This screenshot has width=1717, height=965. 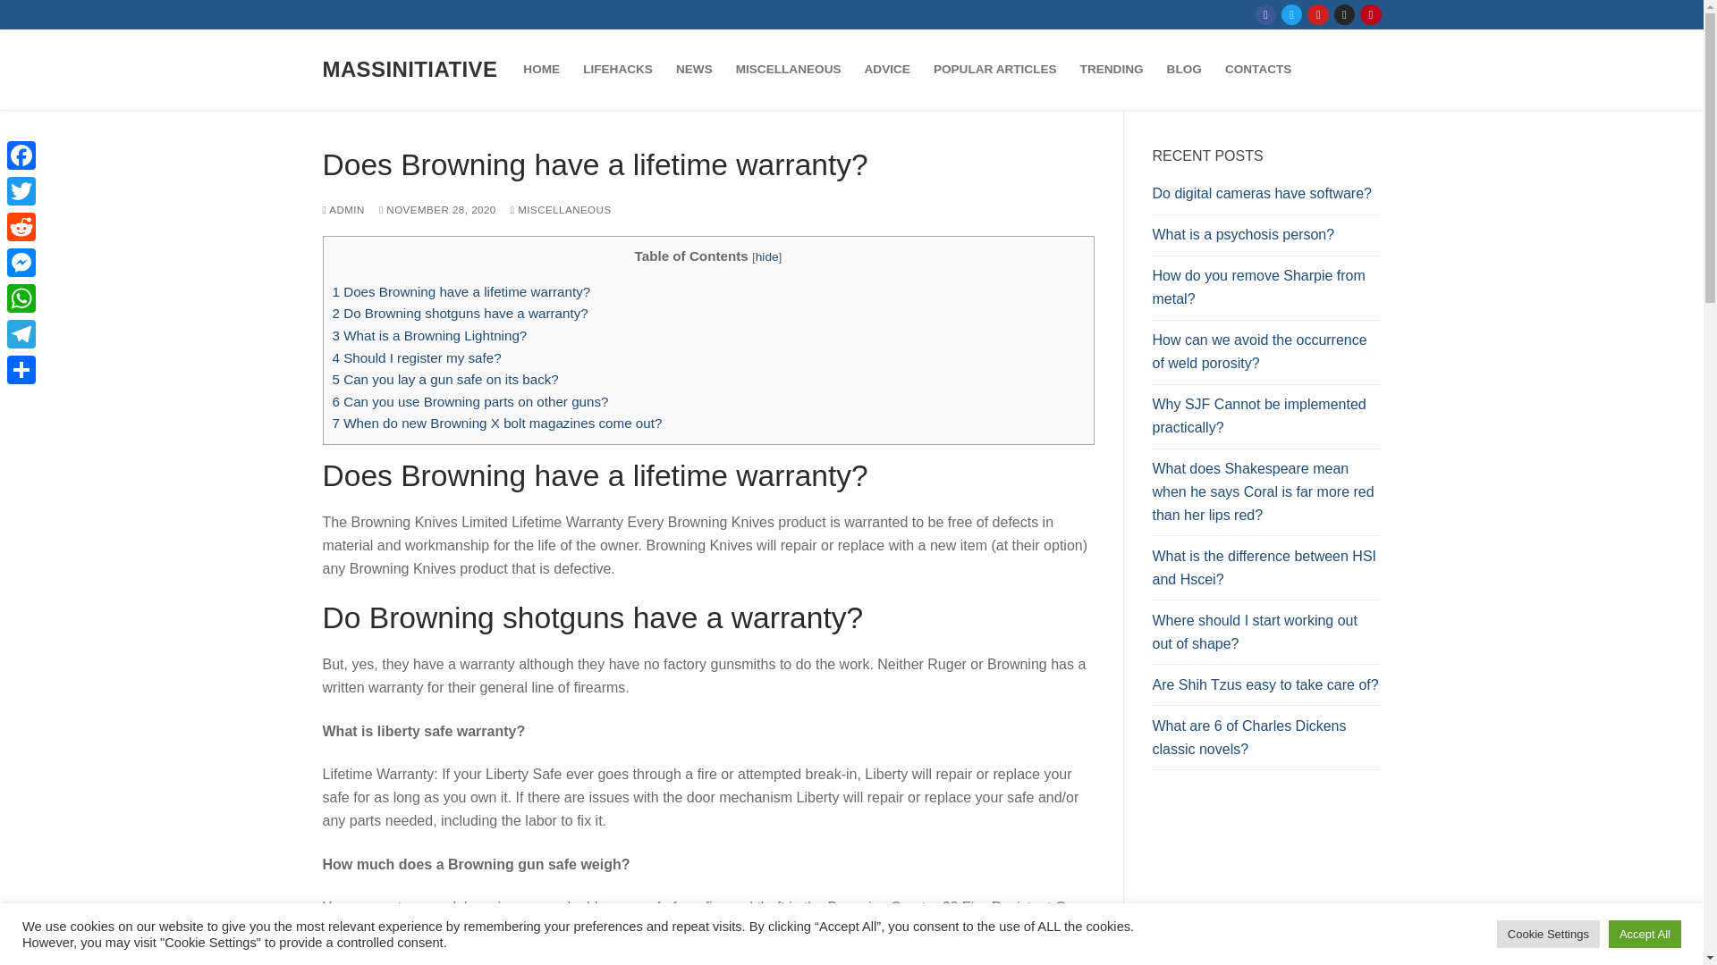 I want to click on hide, so click(x=767, y=256).